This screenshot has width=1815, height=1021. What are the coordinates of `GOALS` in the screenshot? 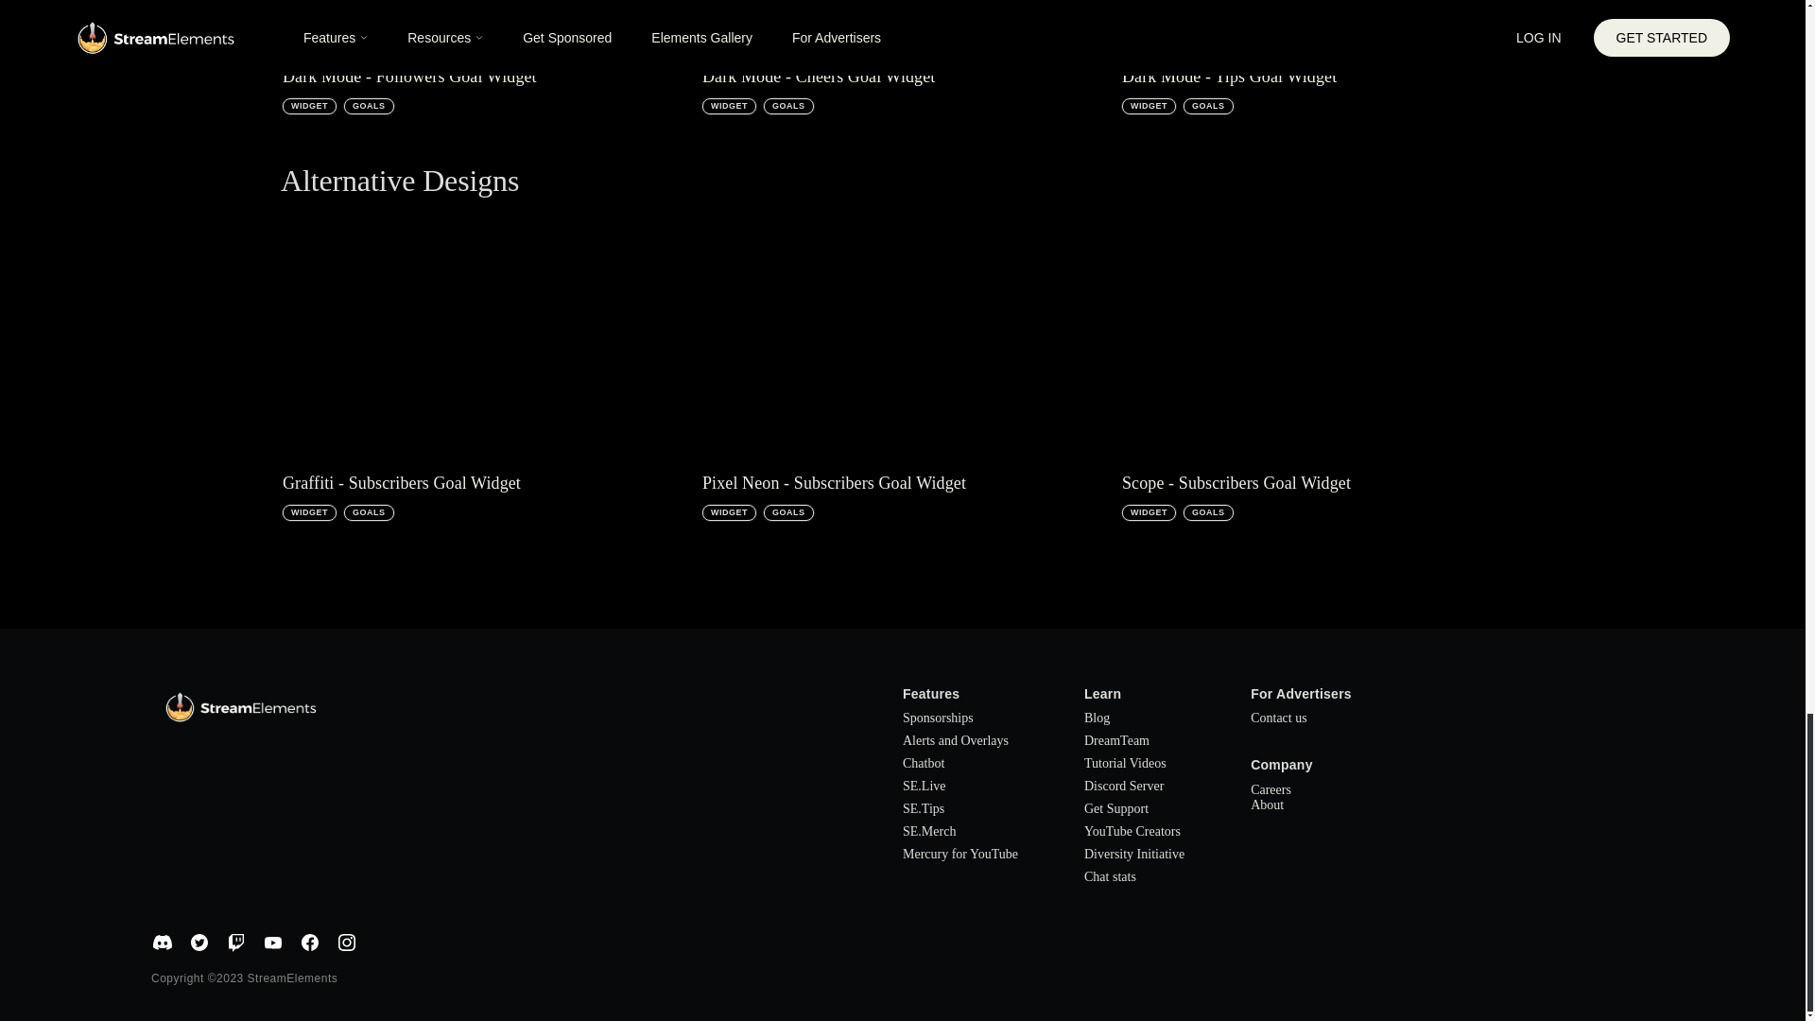 It's located at (1208, 106).